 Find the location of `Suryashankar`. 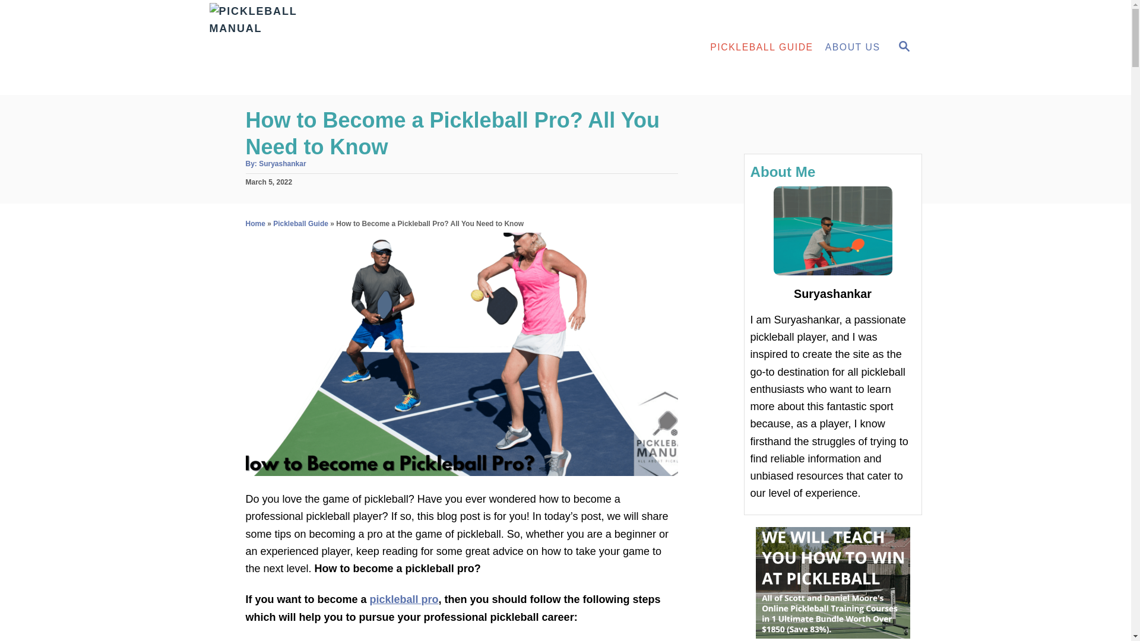

Suryashankar is located at coordinates (281, 163).